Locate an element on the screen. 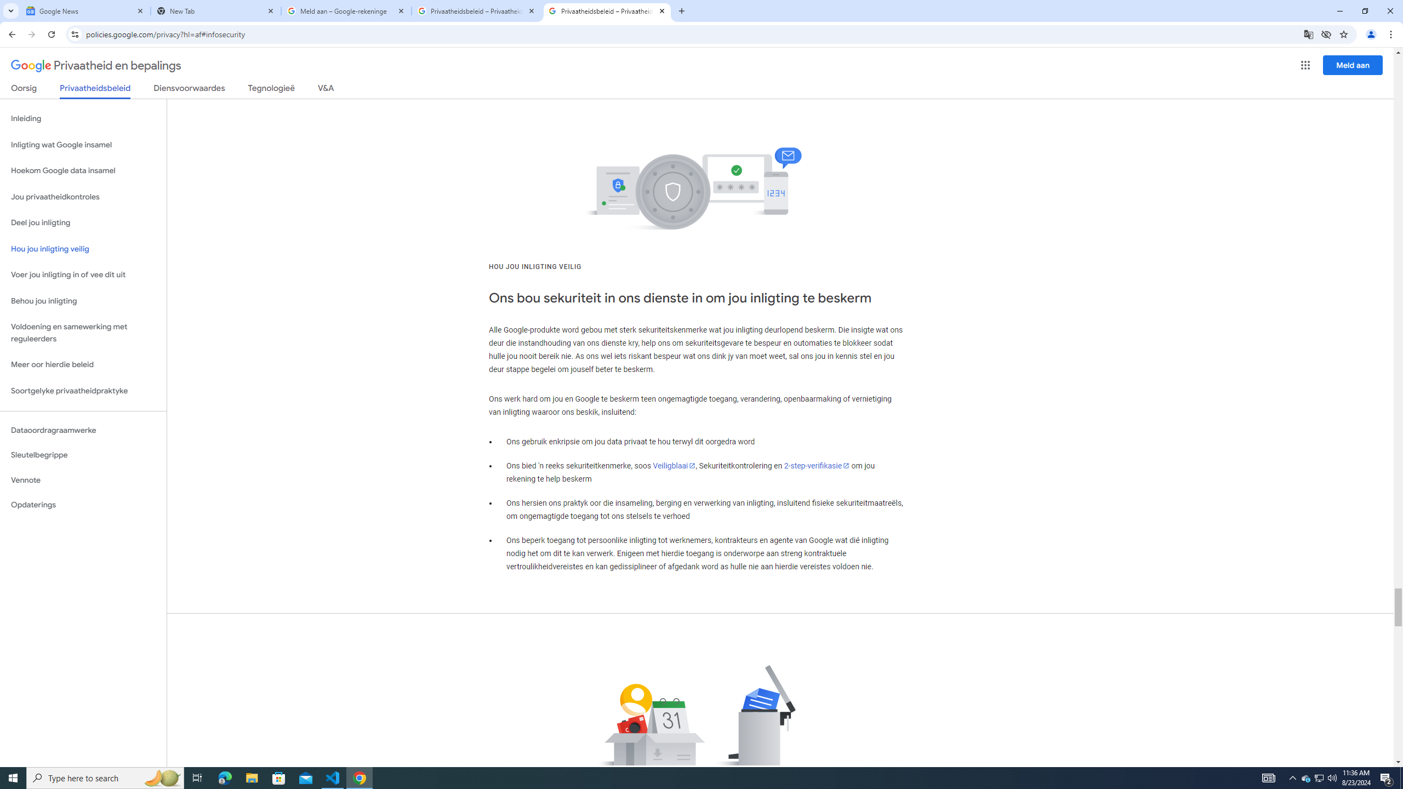  Dataoordragraamwerke is located at coordinates (83, 430).